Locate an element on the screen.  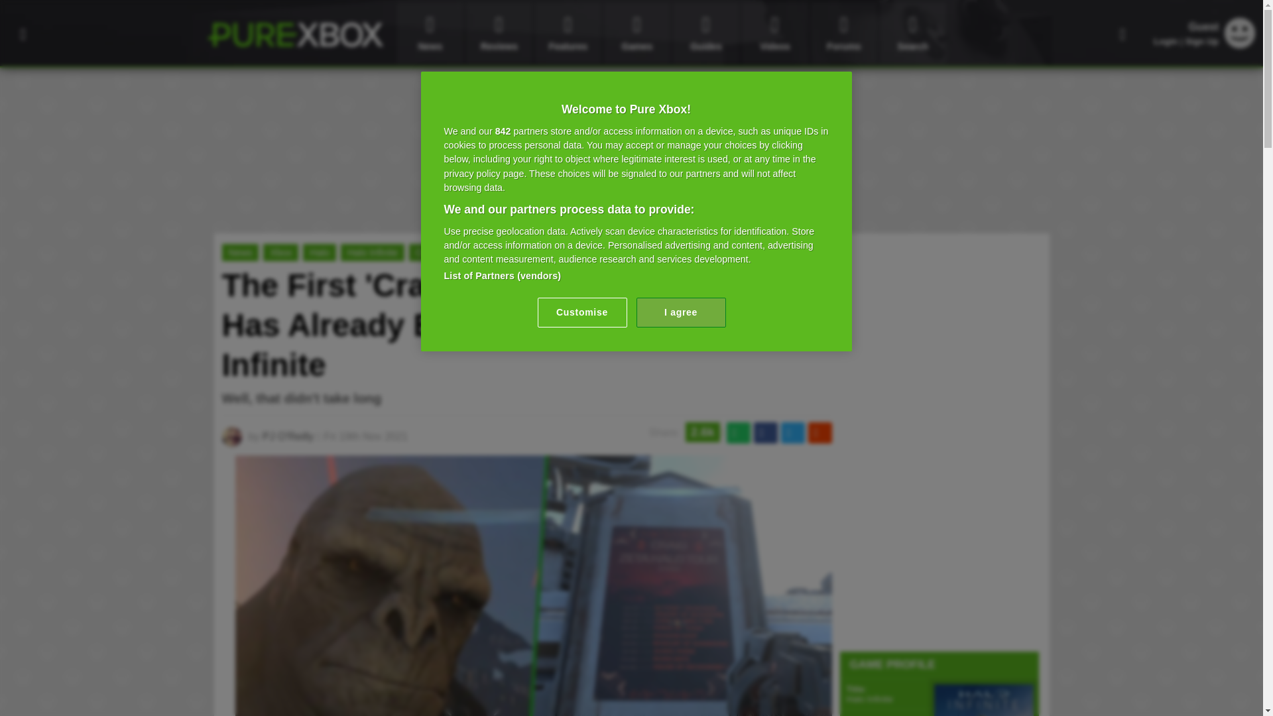
Guides is located at coordinates (706, 33).